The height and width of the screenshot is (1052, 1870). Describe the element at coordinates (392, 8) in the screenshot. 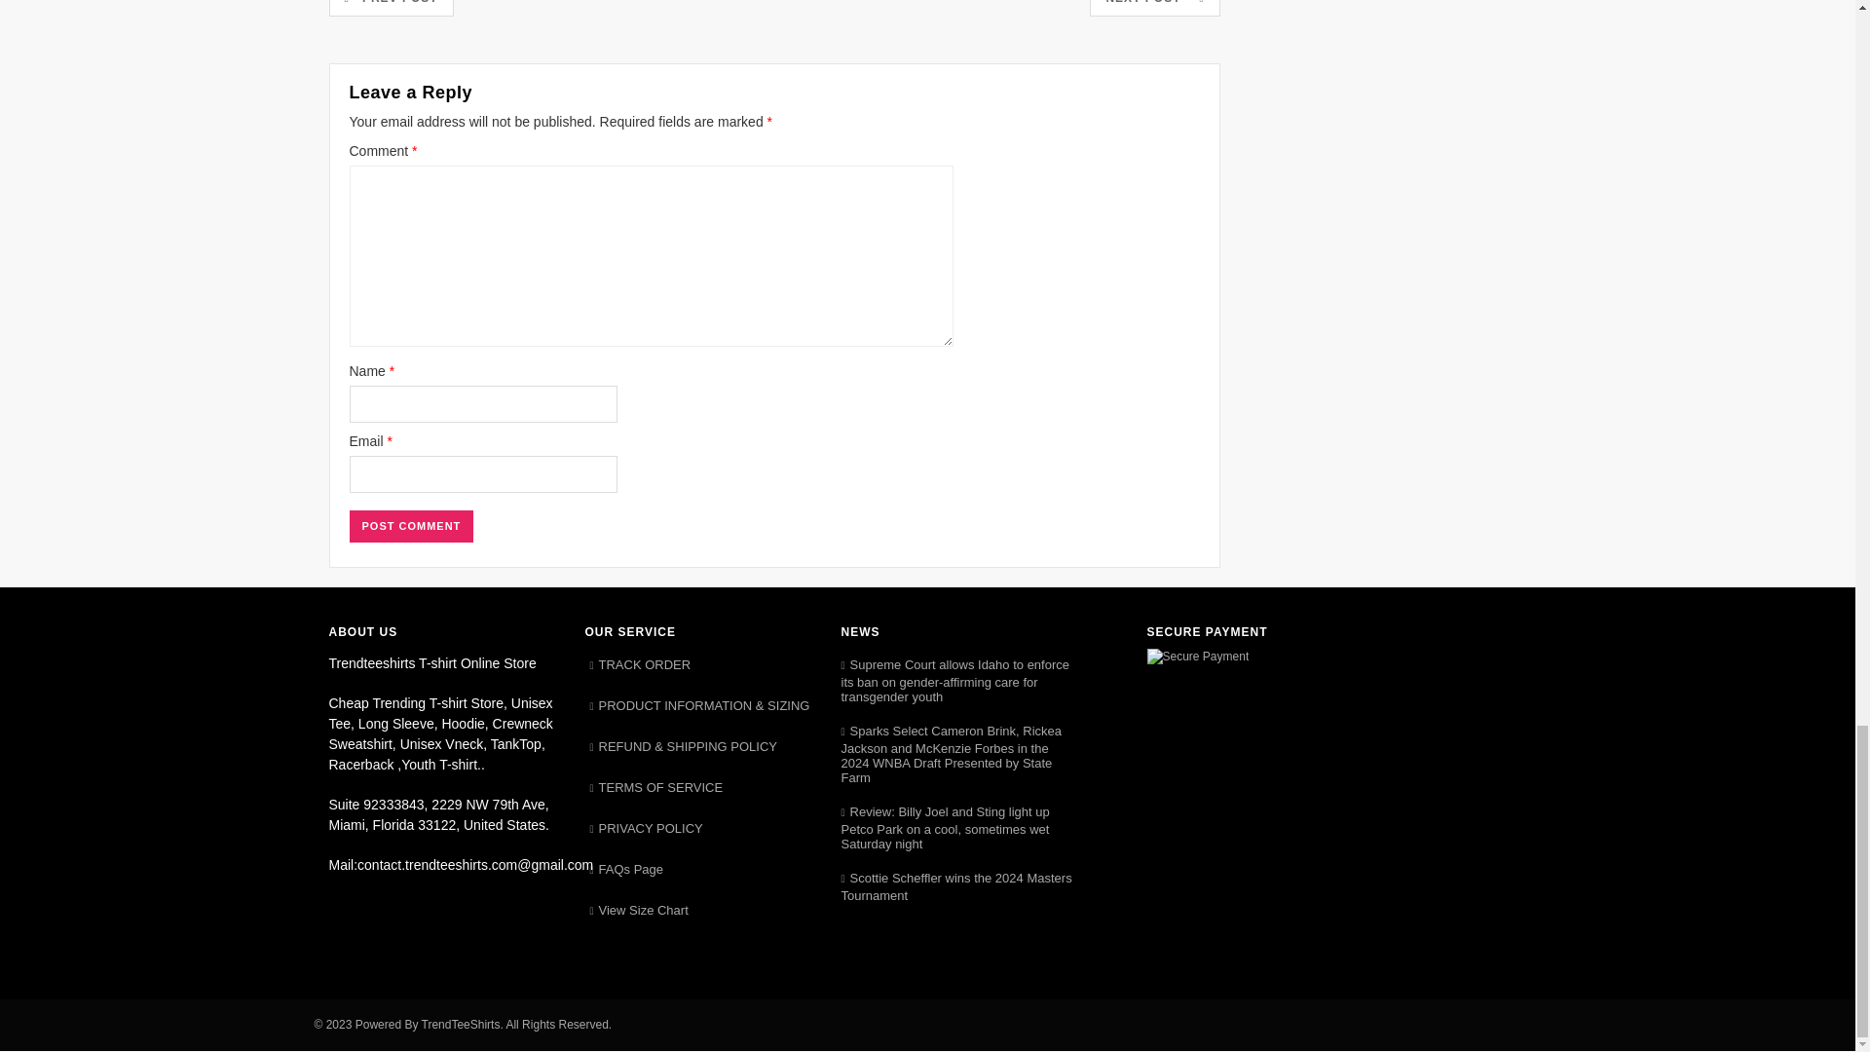

I see `  PREV POST` at that location.